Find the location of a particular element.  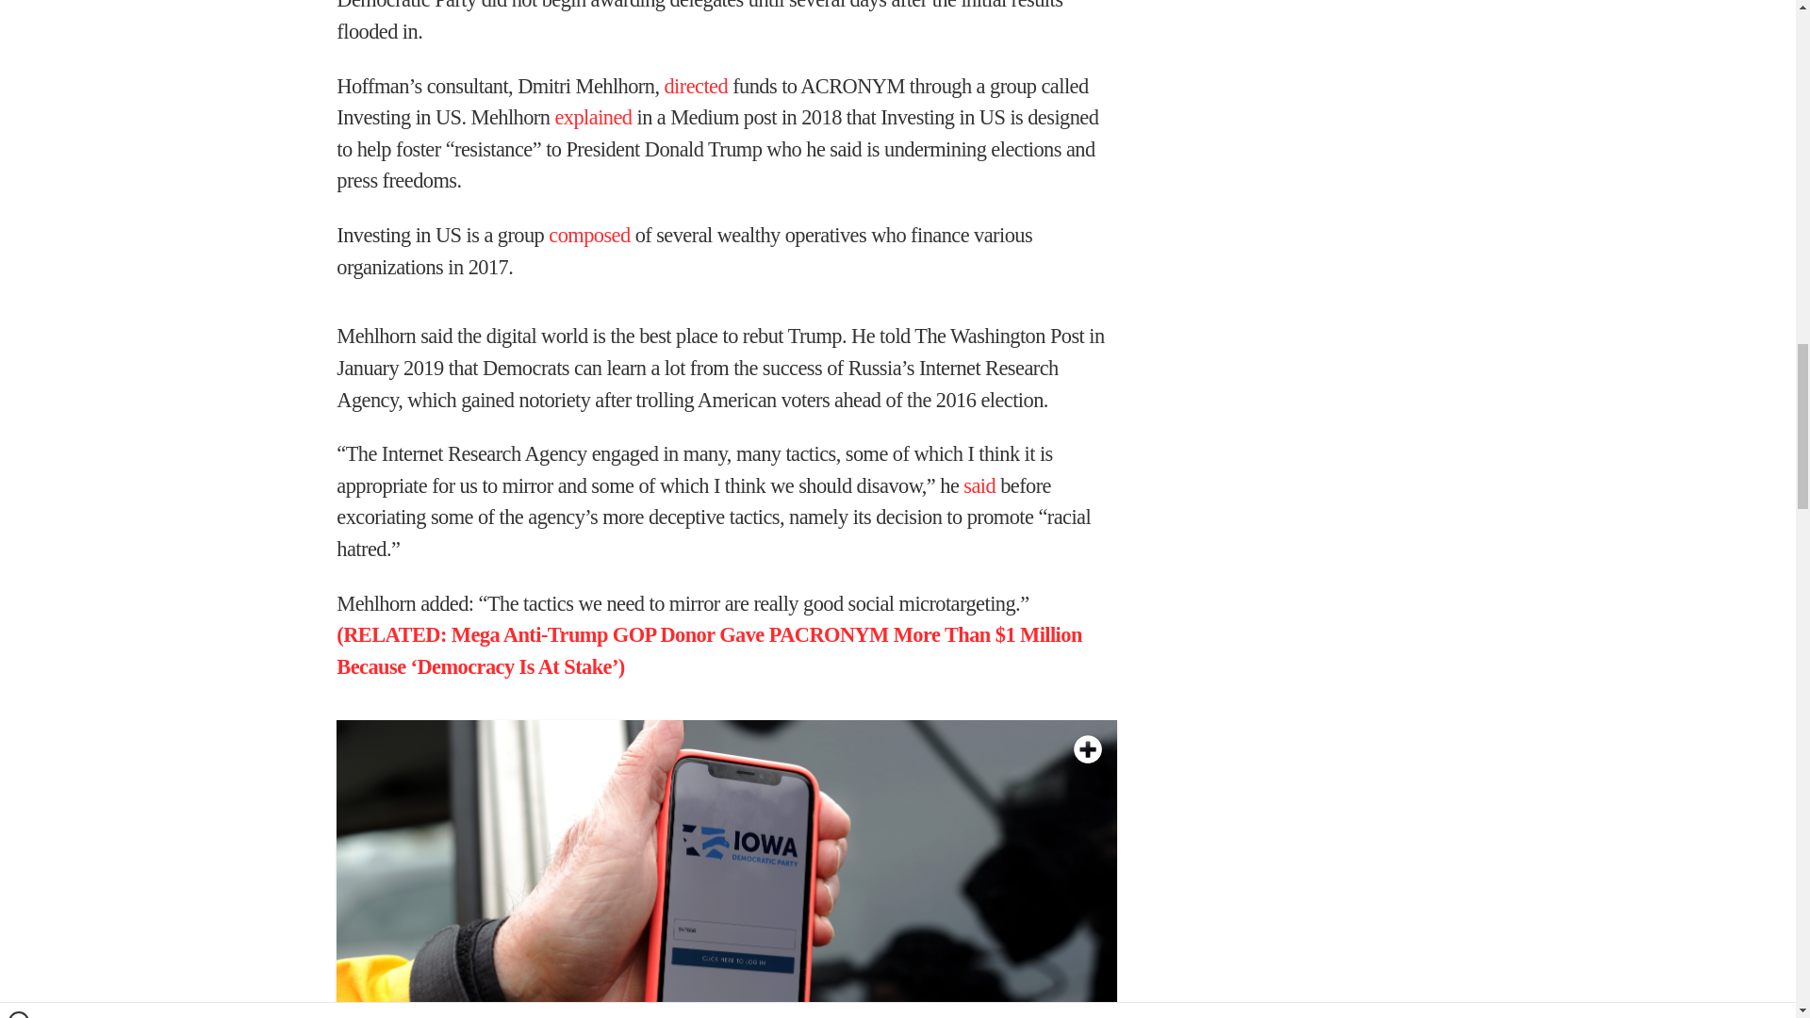

explained is located at coordinates (592, 117).